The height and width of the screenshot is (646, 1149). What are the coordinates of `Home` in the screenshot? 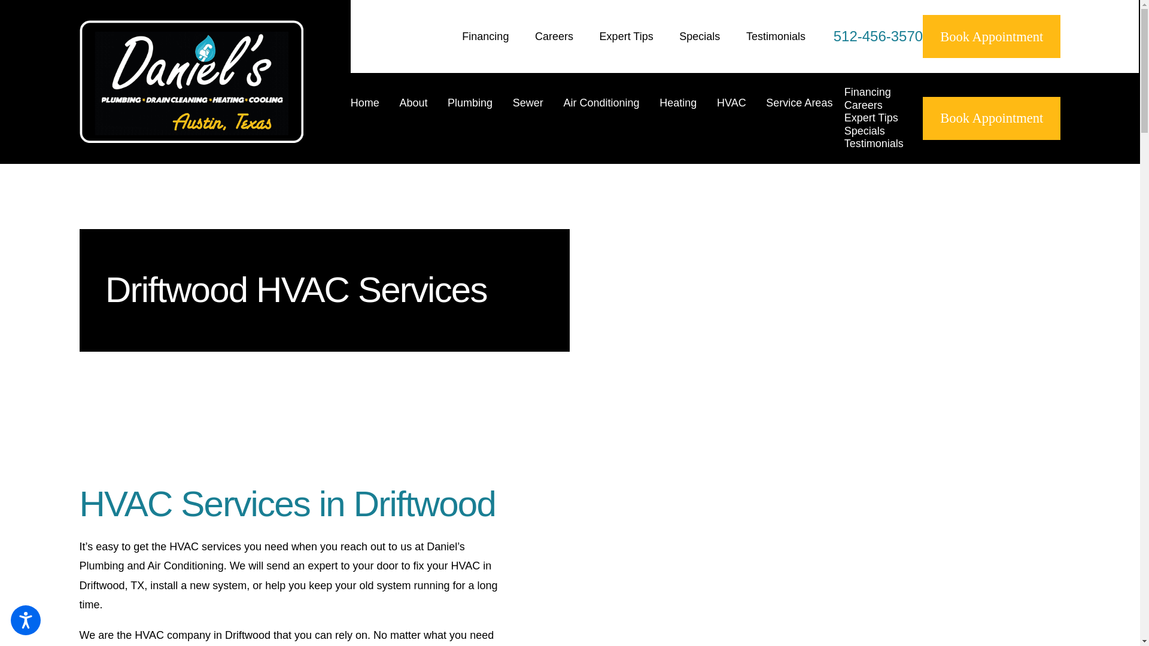 It's located at (370, 118).